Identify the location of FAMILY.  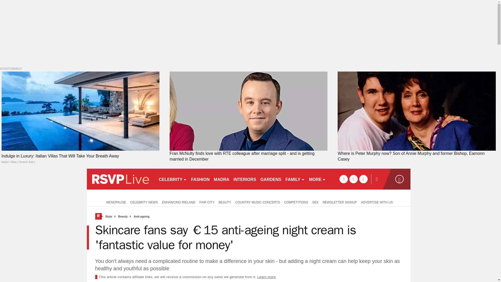
(295, 179).